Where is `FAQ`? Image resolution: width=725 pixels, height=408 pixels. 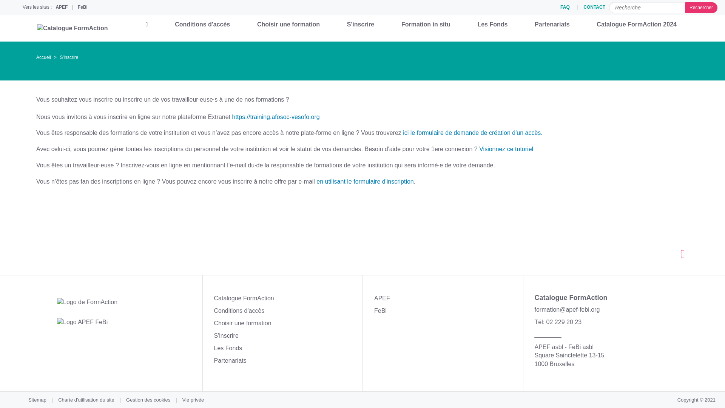 FAQ is located at coordinates (565, 8).